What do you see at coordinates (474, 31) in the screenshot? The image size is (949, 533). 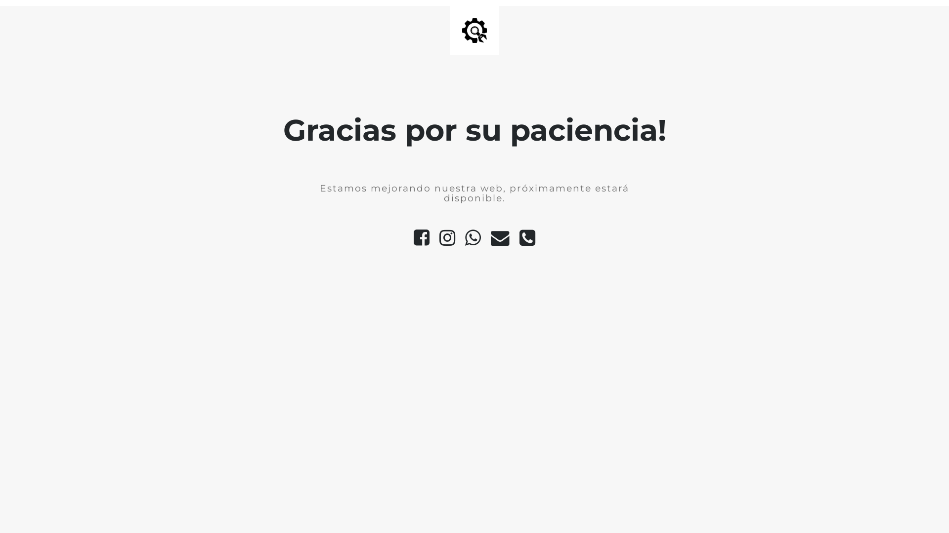 I see `Site is Under Construction` at bounding box center [474, 31].